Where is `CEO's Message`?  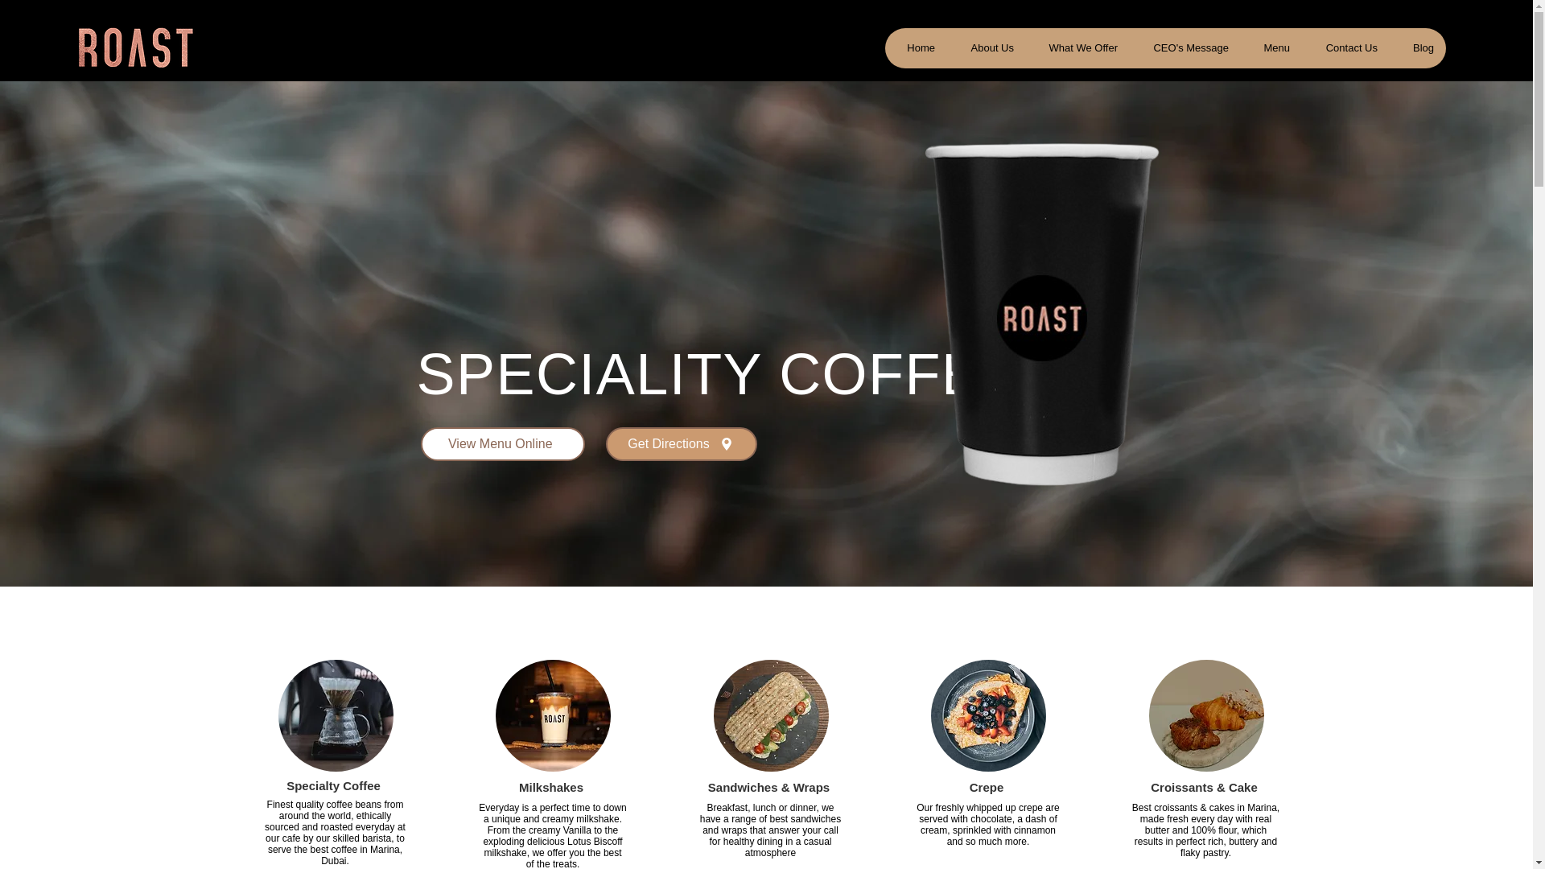
CEO's Message is located at coordinates (1184, 48).